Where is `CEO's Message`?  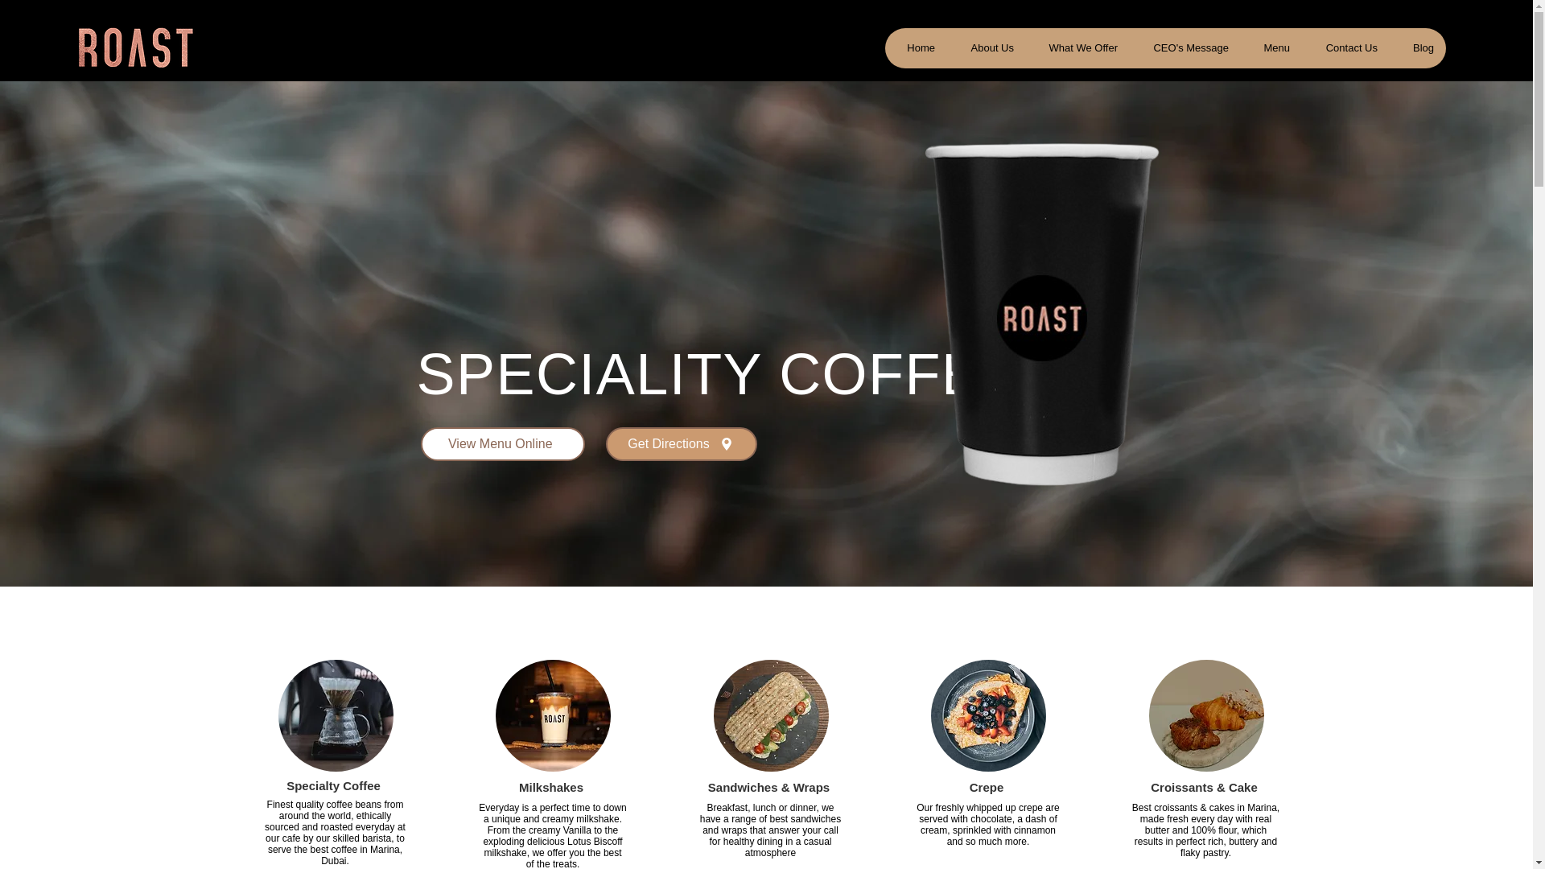
CEO's Message is located at coordinates (1184, 48).